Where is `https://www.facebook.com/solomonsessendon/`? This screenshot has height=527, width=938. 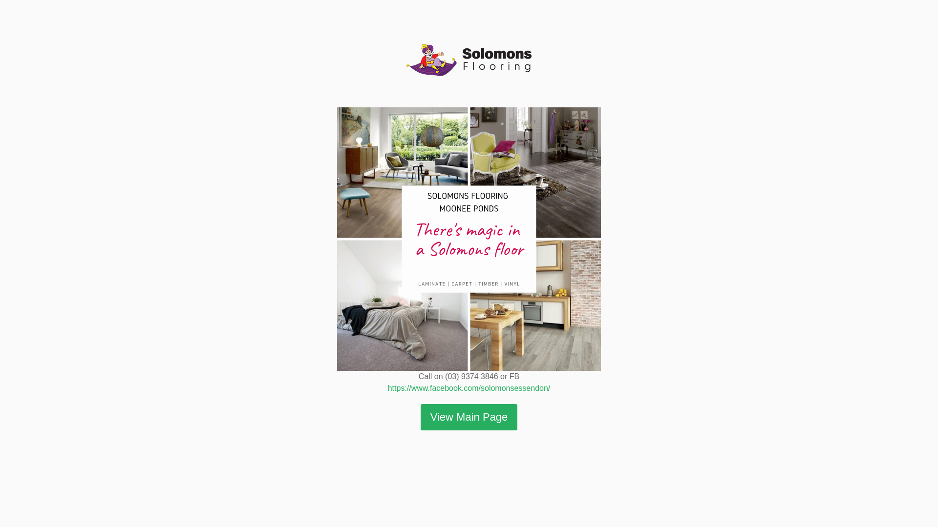
https://www.facebook.com/solomonsessendon/ is located at coordinates (469, 388).